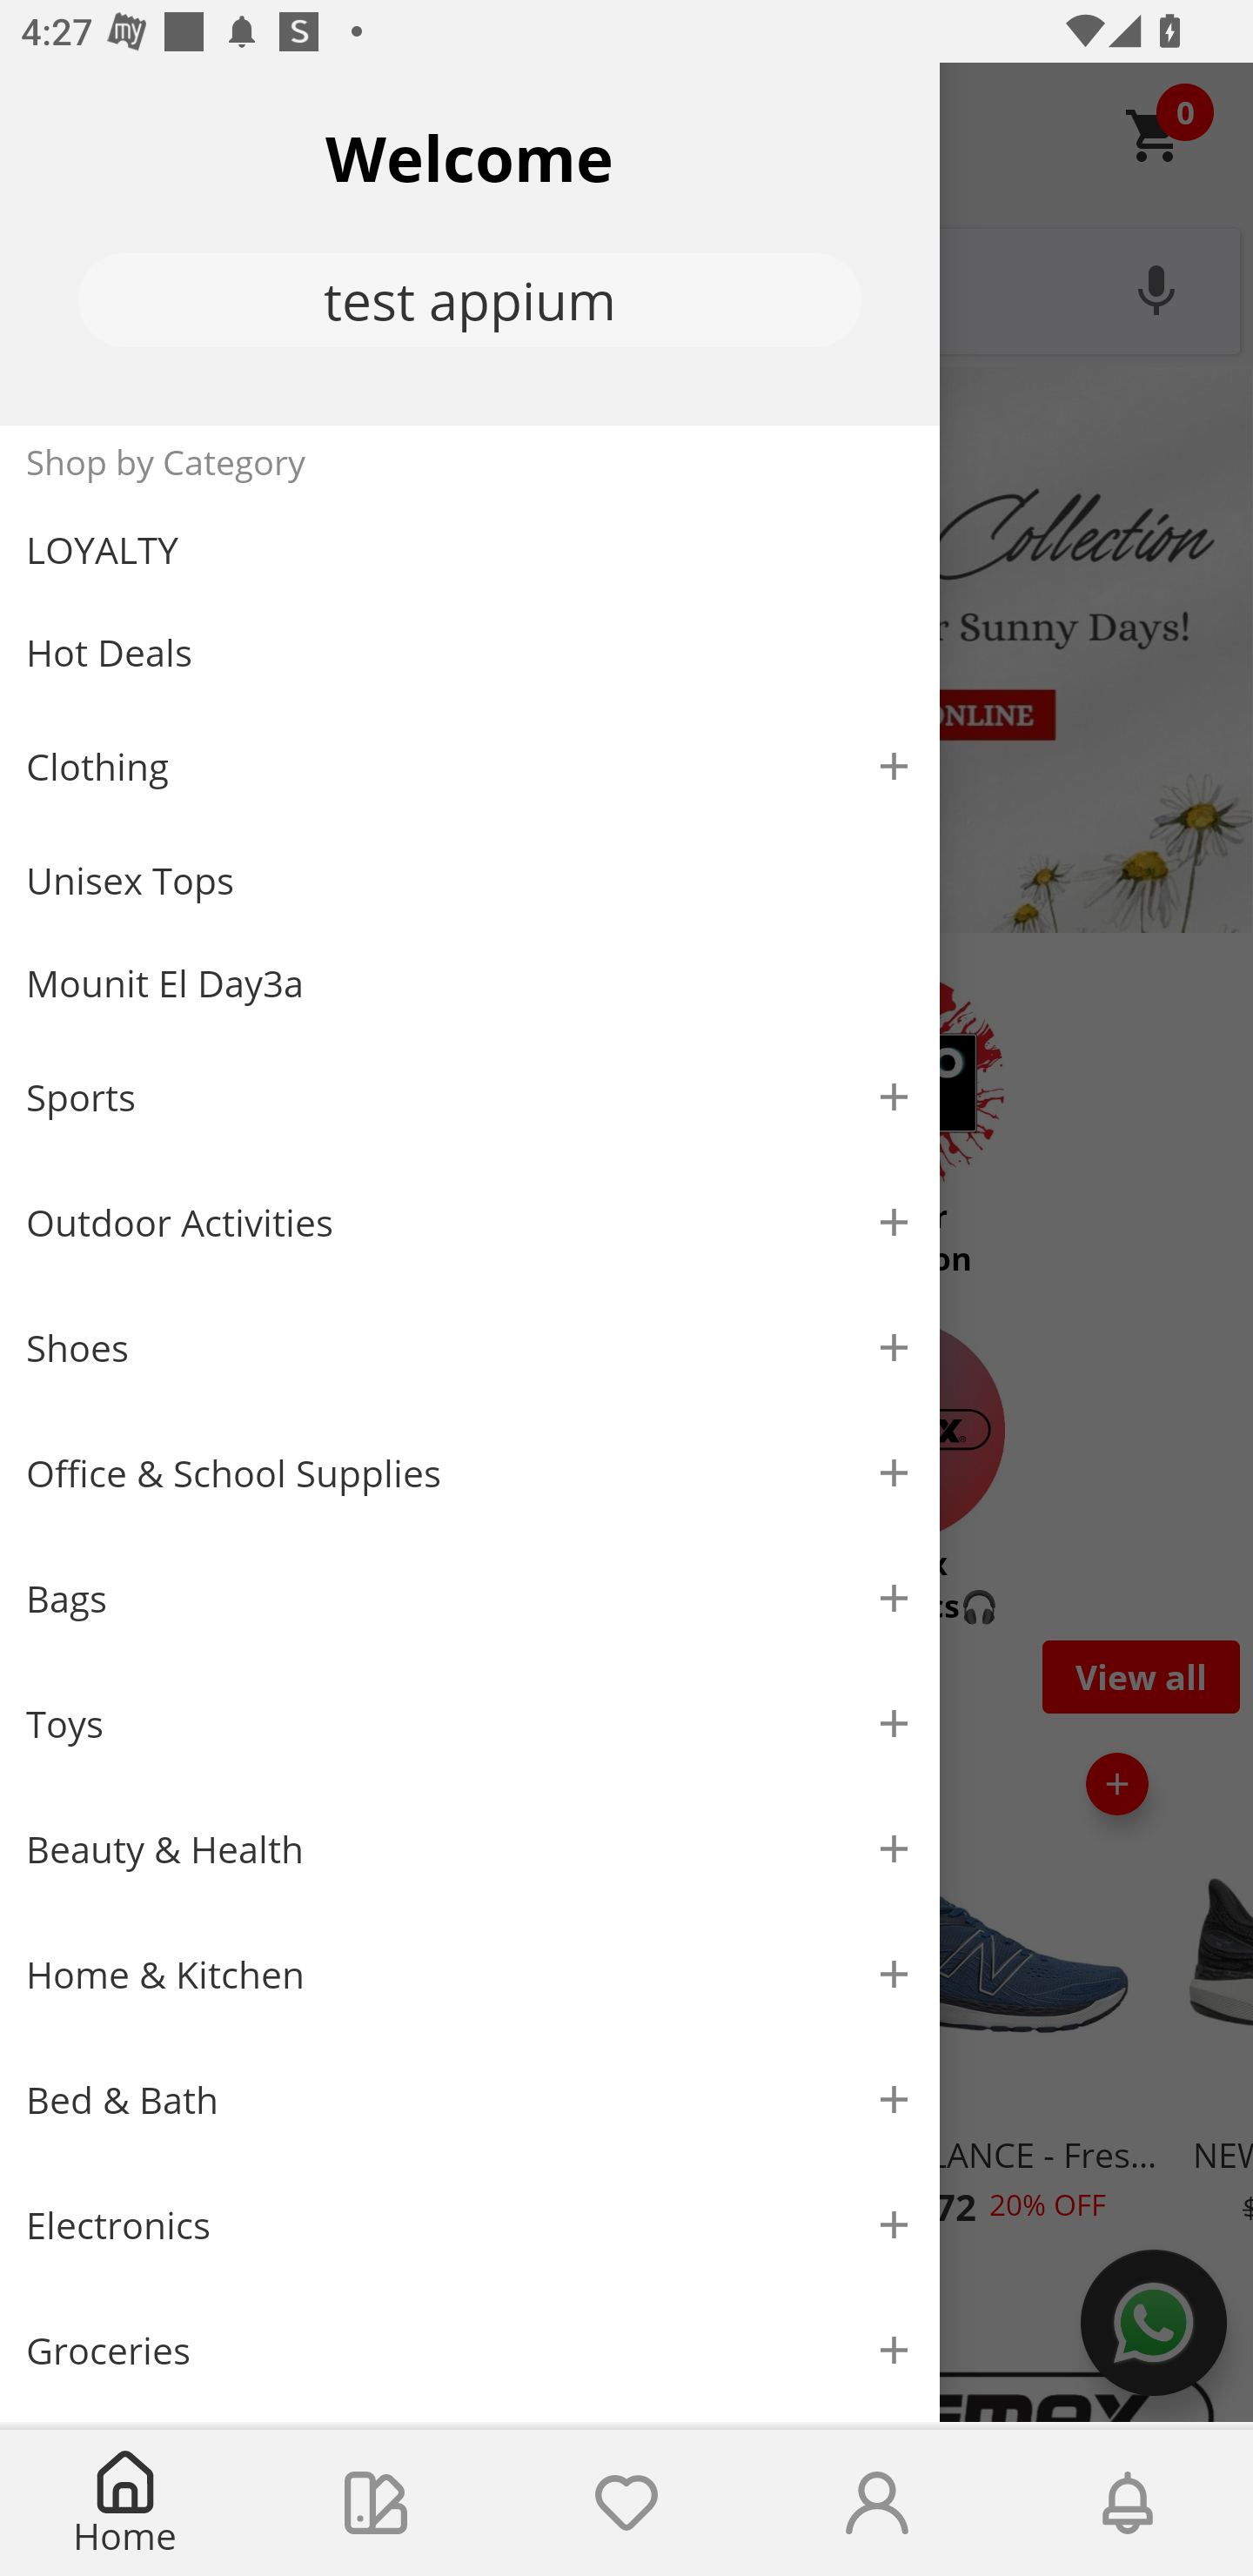 The image size is (1253, 2576). Describe the element at coordinates (470, 550) in the screenshot. I see `LOYALTY` at that location.